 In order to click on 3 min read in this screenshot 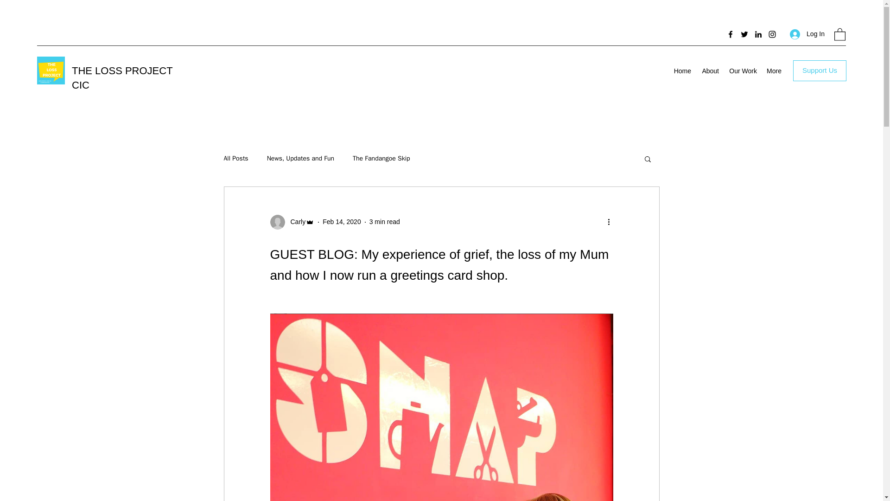, I will do `click(384, 222)`.